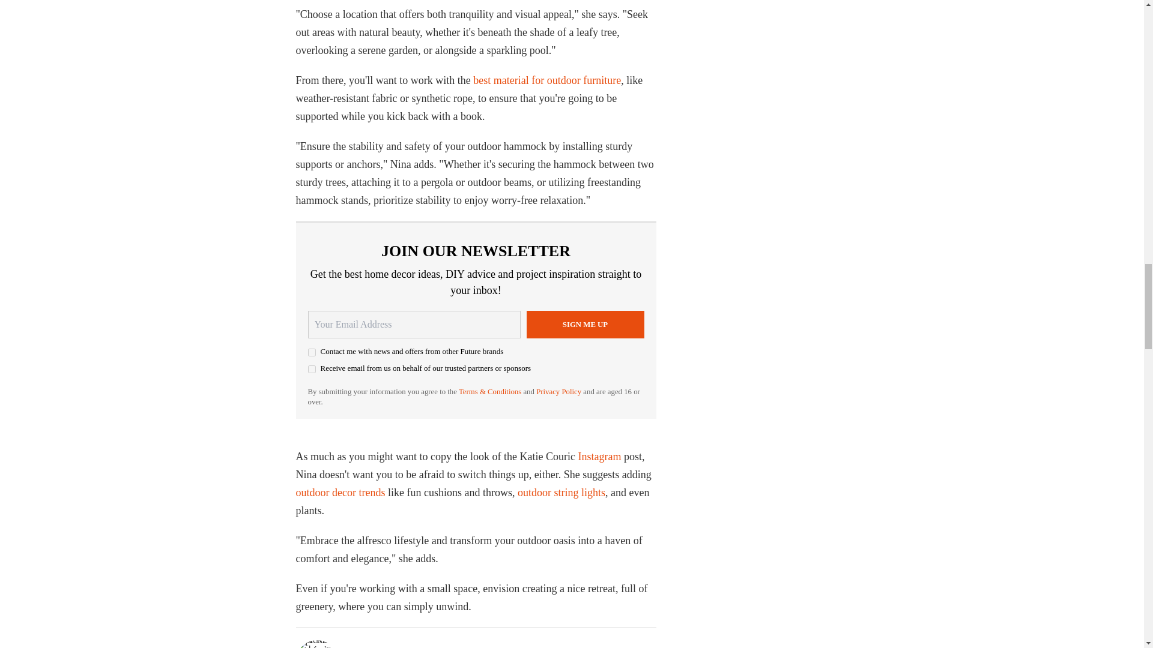 The image size is (1153, 648). I want to click on on, so click(311, 353).